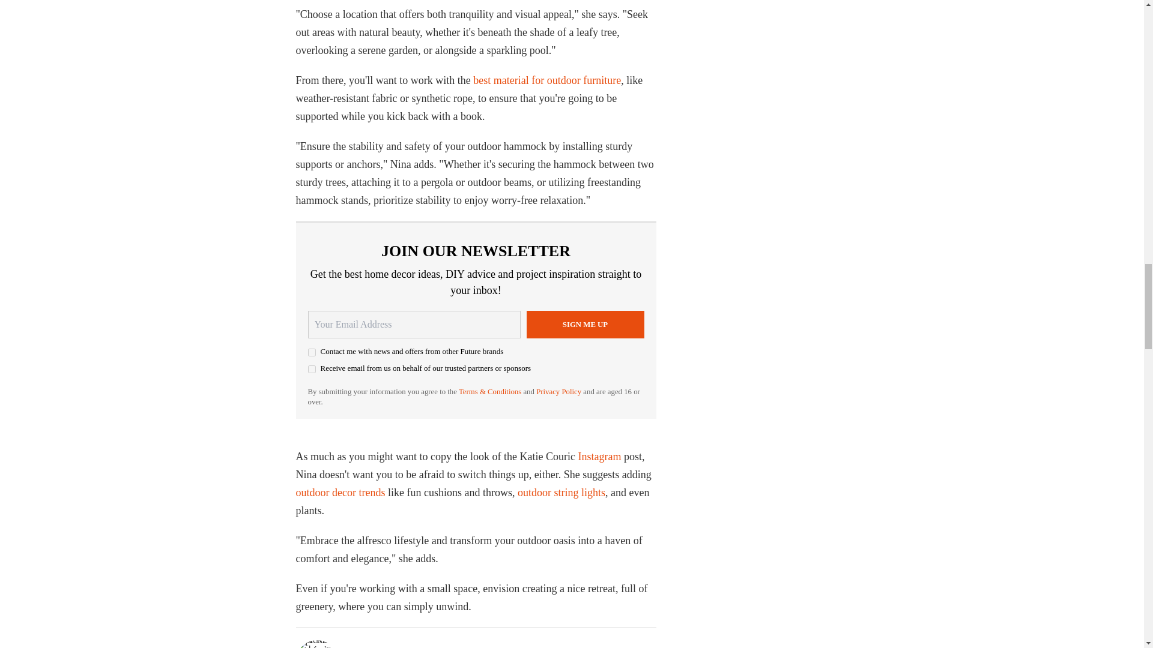 The image size is (1153, 648). I want to click on on, so click(311, 353).